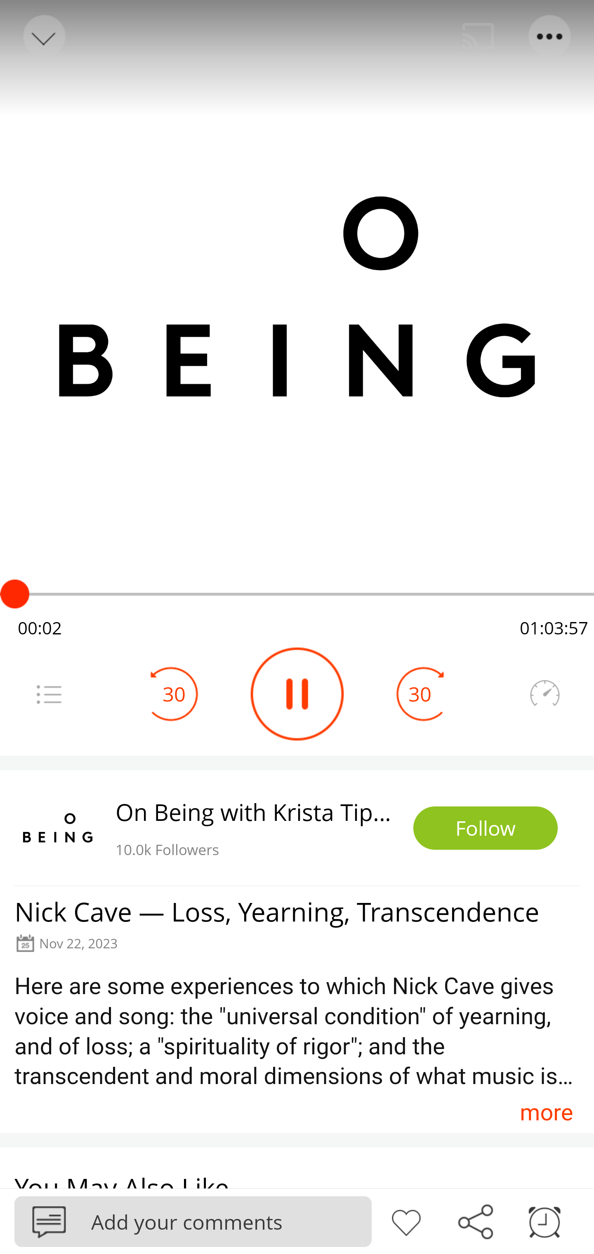  I want to click on Follow, so click(486, 828).